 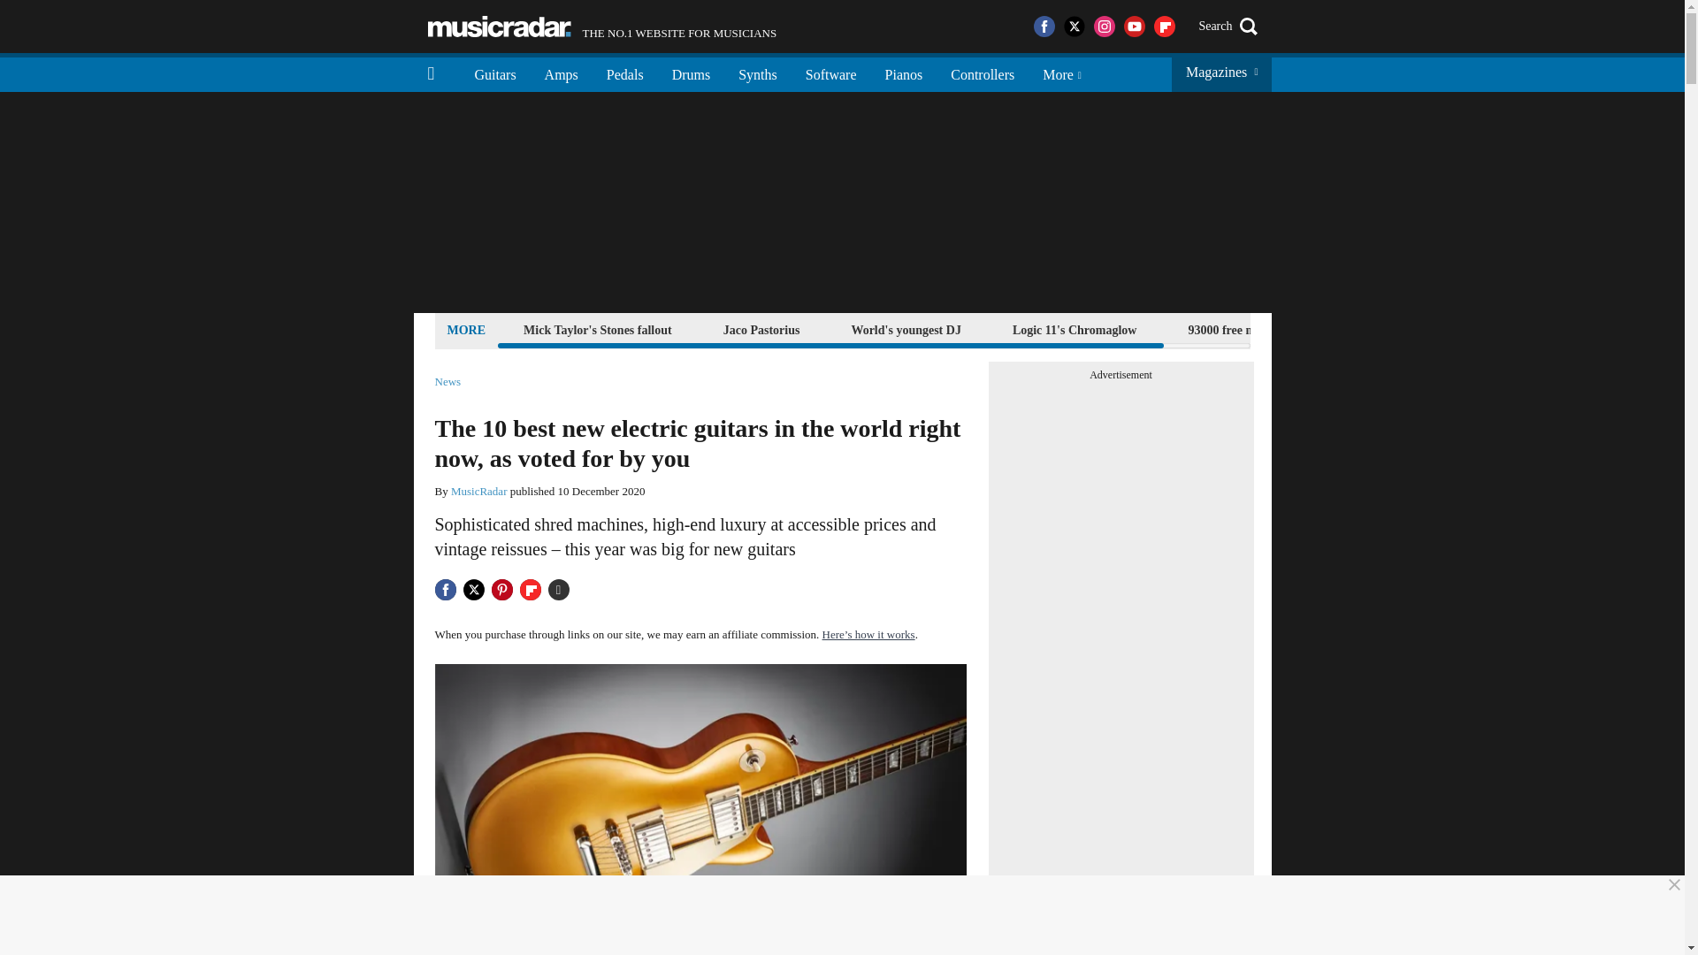 I want to click on Advertisement, so click(x=602, y=27).